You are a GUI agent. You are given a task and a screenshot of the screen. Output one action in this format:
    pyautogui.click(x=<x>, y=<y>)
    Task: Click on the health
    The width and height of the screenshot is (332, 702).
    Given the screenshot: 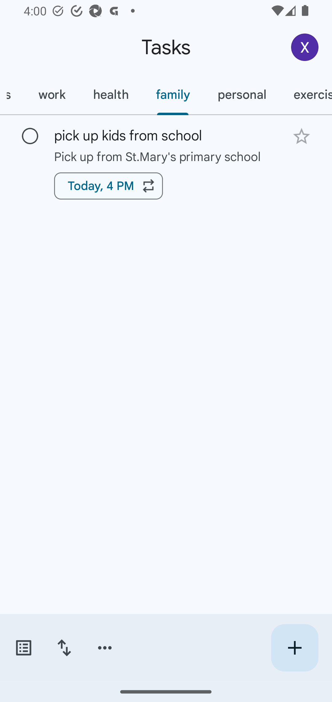 What is the action you would take?
    pyautogui.click(x=111, y=95)
    